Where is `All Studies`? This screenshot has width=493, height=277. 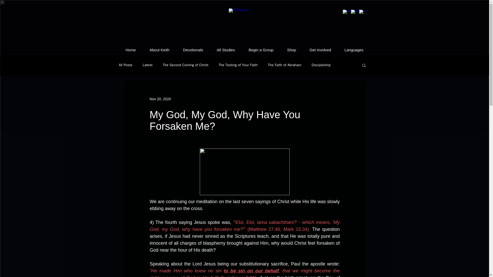 All Studies is located at coordinates (226, 50).